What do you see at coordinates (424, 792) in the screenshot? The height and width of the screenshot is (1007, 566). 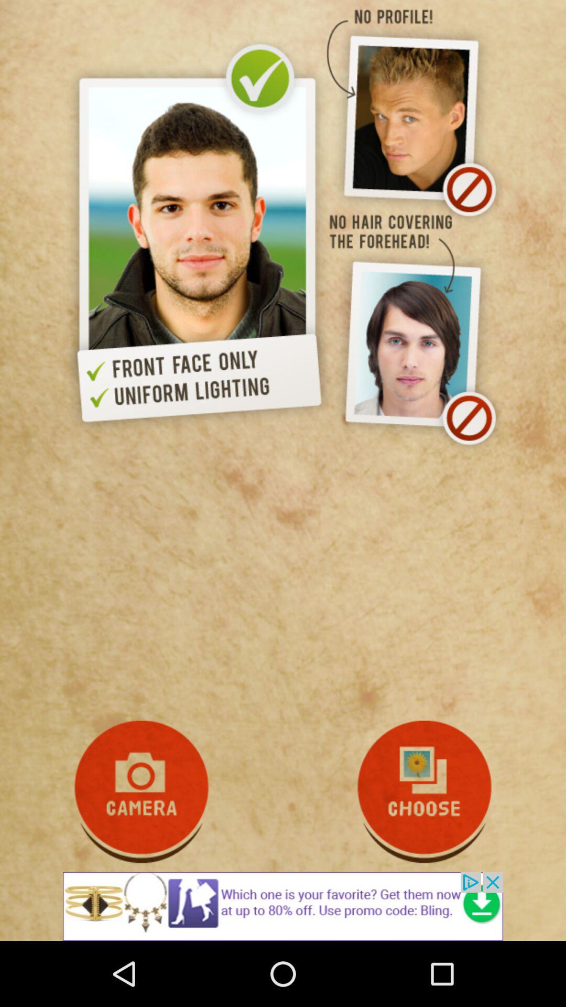 I see `choose picture` at bounding box center [424, 792].